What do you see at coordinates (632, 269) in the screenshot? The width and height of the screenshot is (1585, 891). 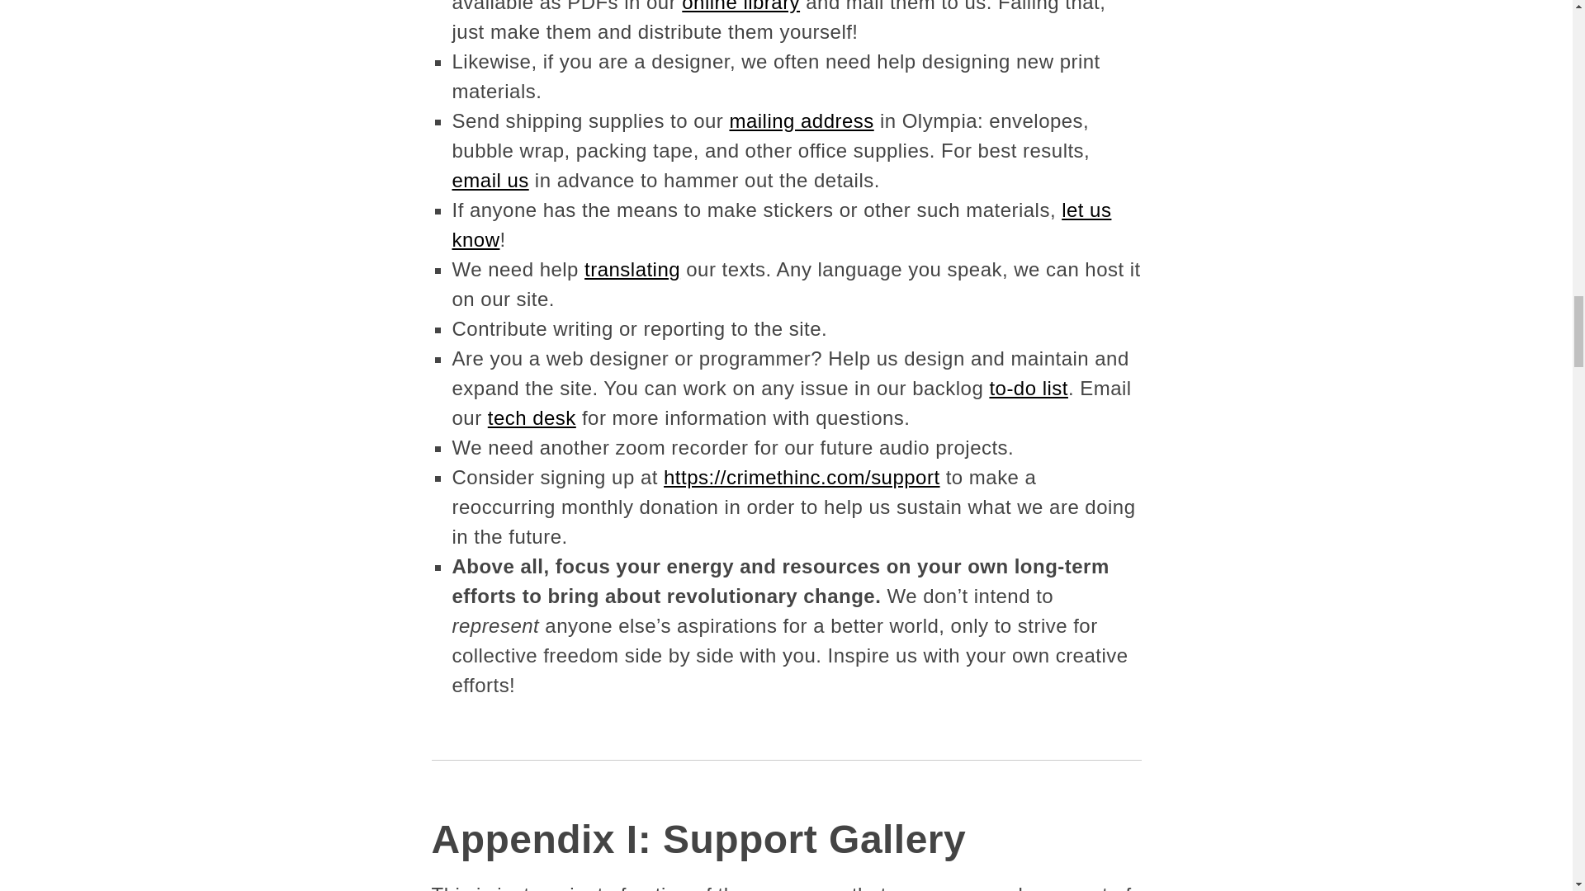 I see `translating` at bounding box center [632, 269].